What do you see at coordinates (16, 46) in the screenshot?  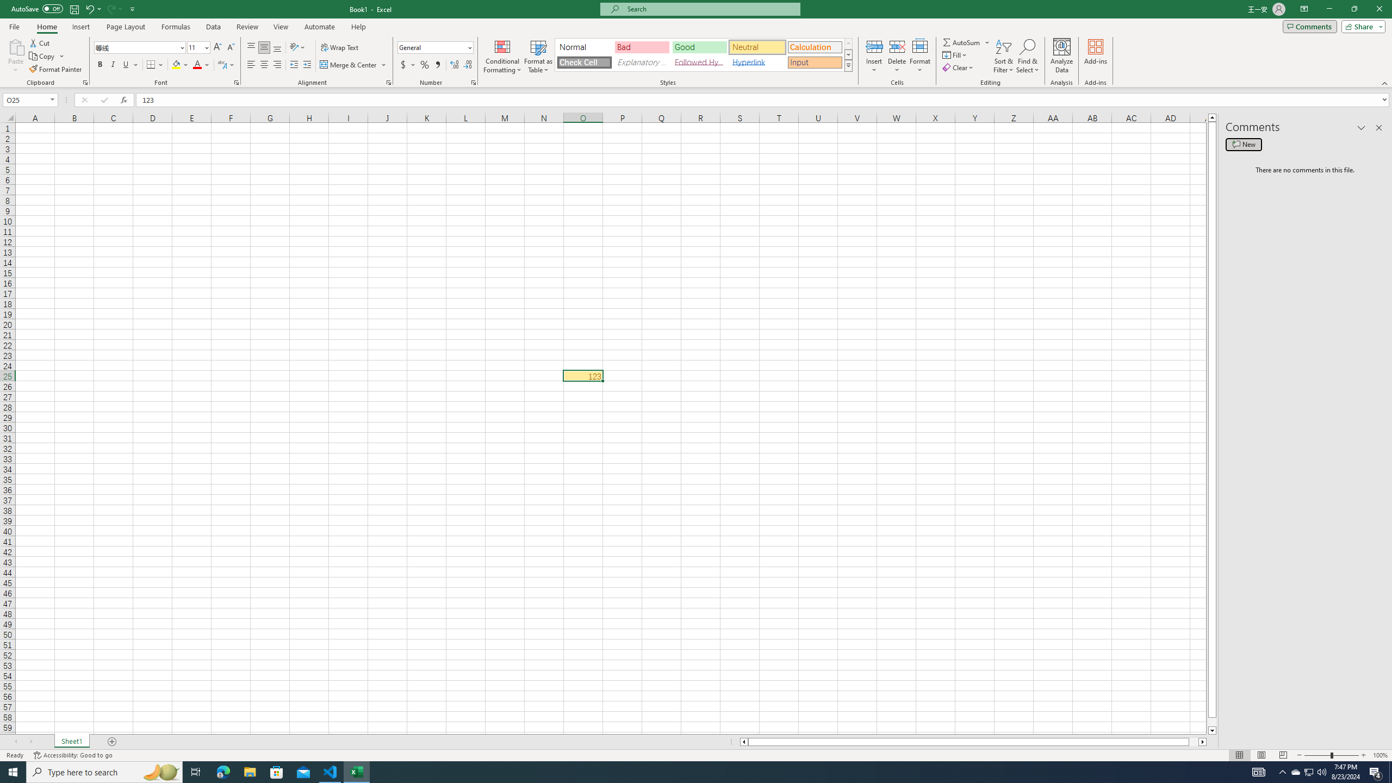 I see `Paste` at bounding box center [16, 46].